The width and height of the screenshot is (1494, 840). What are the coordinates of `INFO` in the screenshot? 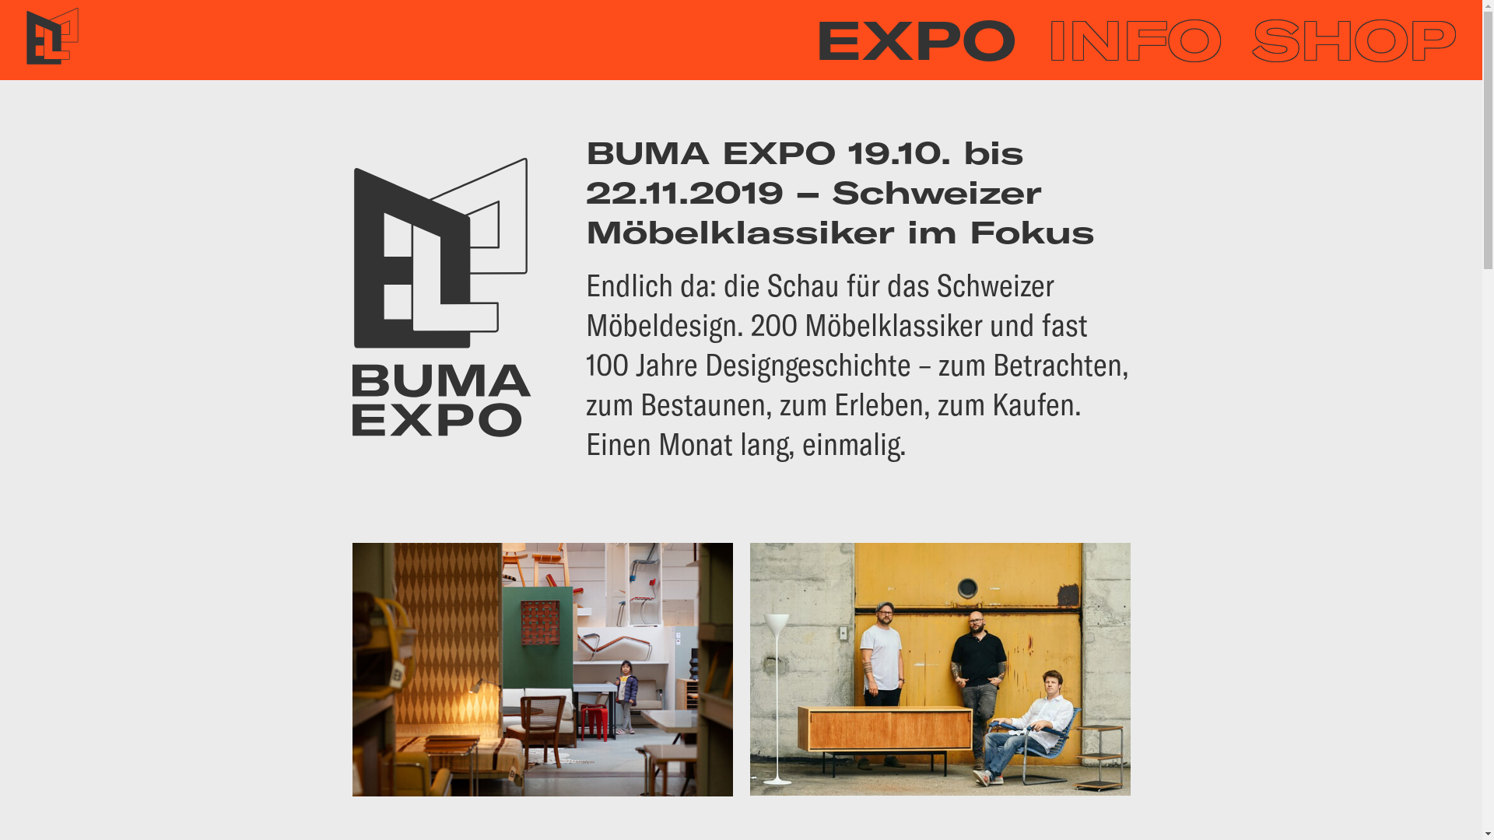 It's located at (1135, 40).